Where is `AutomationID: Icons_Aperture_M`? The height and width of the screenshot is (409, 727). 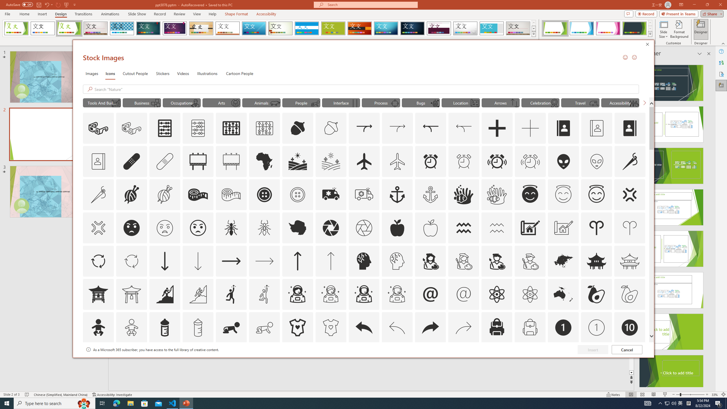
AutomationID: Icons_Aperture_M is located at coordinates (364, 228).